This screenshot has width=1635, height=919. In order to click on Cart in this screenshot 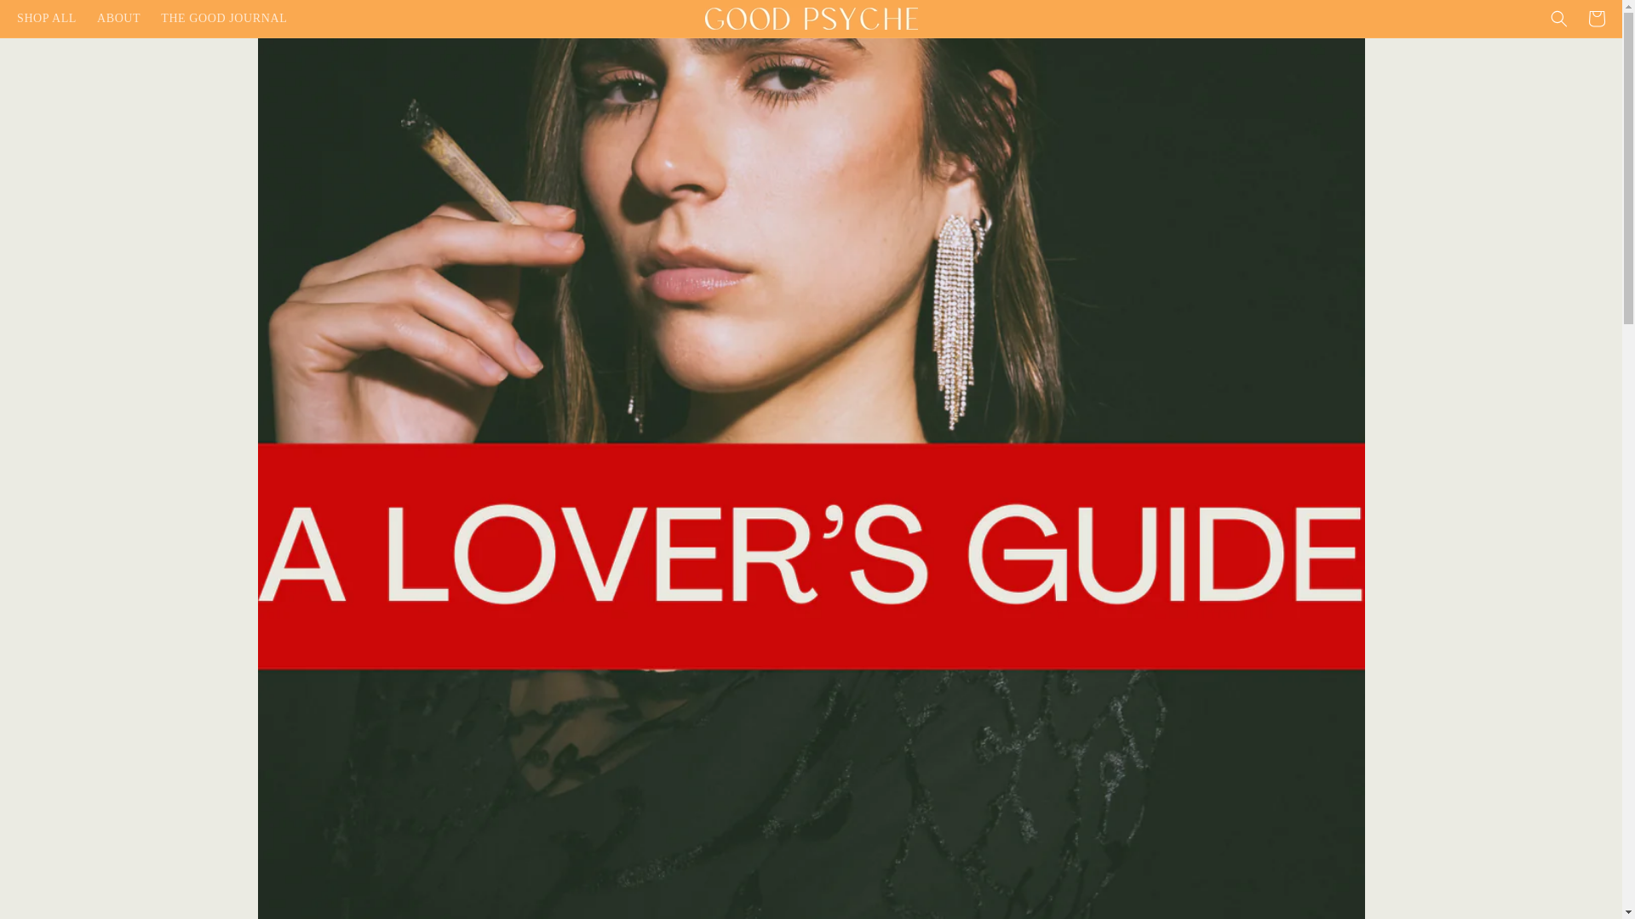, I will do `click(1596, 19)`.